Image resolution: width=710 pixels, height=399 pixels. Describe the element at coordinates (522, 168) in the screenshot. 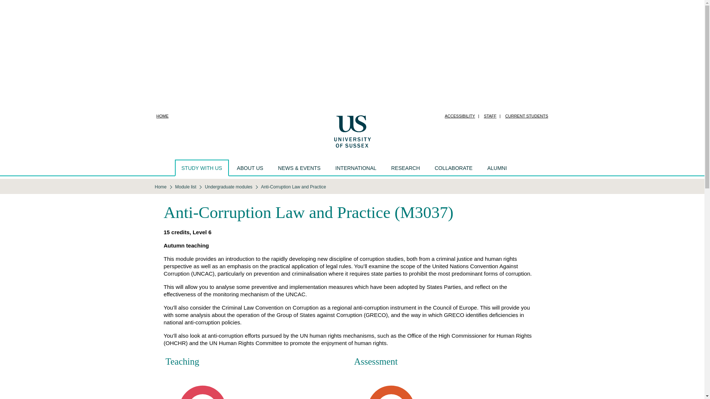

I see `Search` at that location.